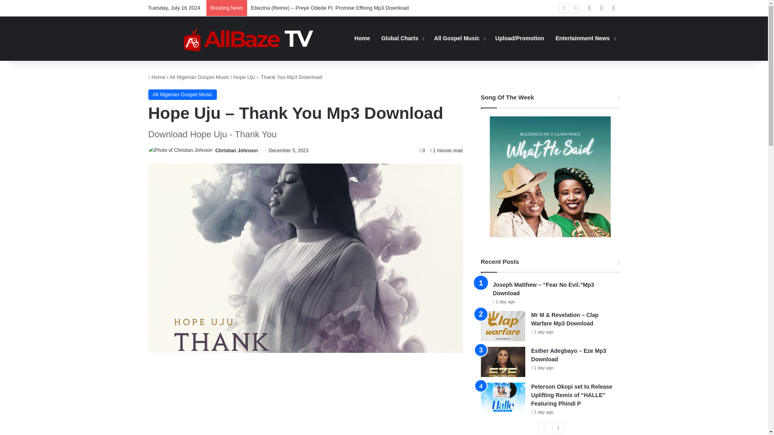 Image resolution: width=774 pixels, height=435 pixels. What do you see at coordinates (157, 77) in the screenshot?
I see `Home` at bounding box center [157, 77].